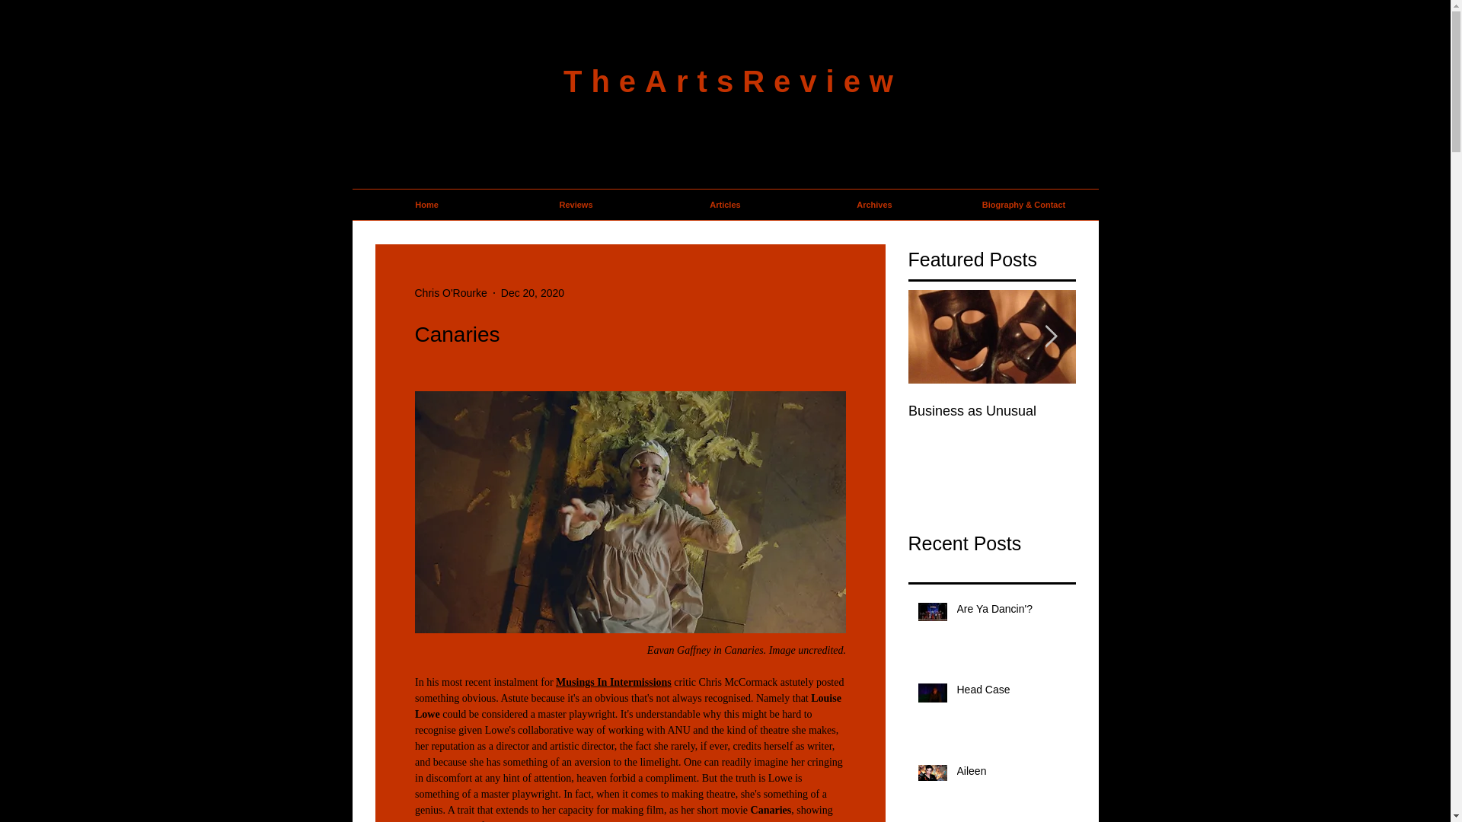 The image size is (1462, 822). I want to click on Home, so click(426, 205).